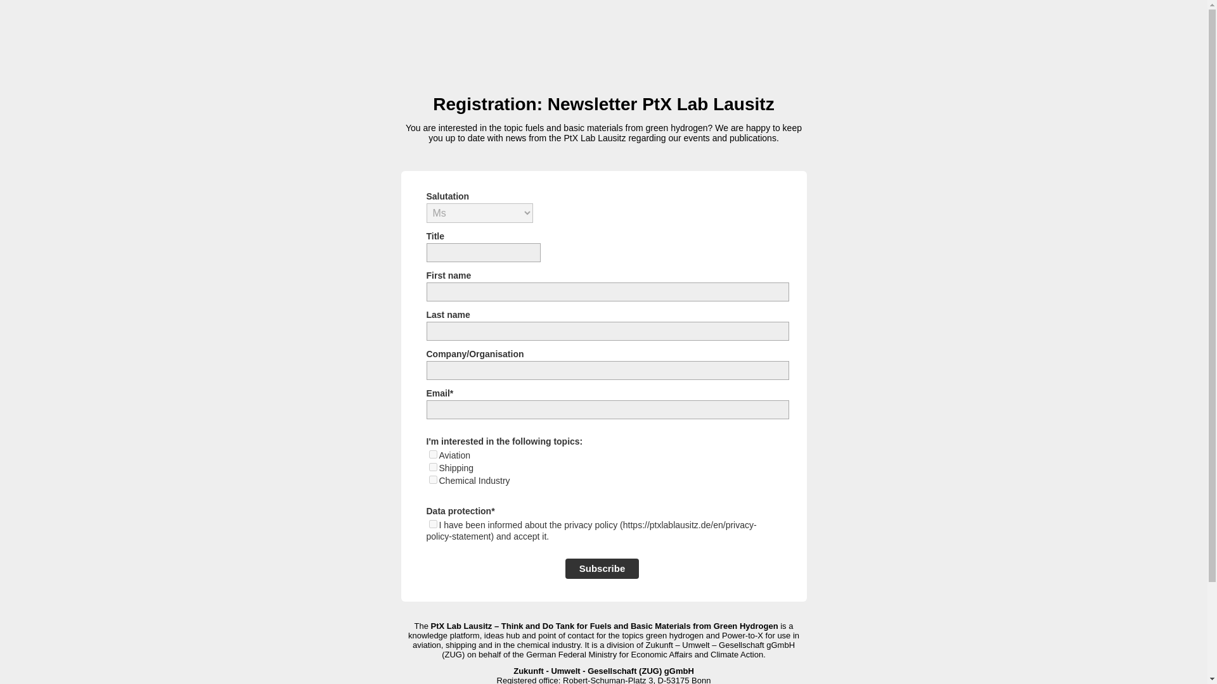  I want to click on Aviation, so click(432, 453).